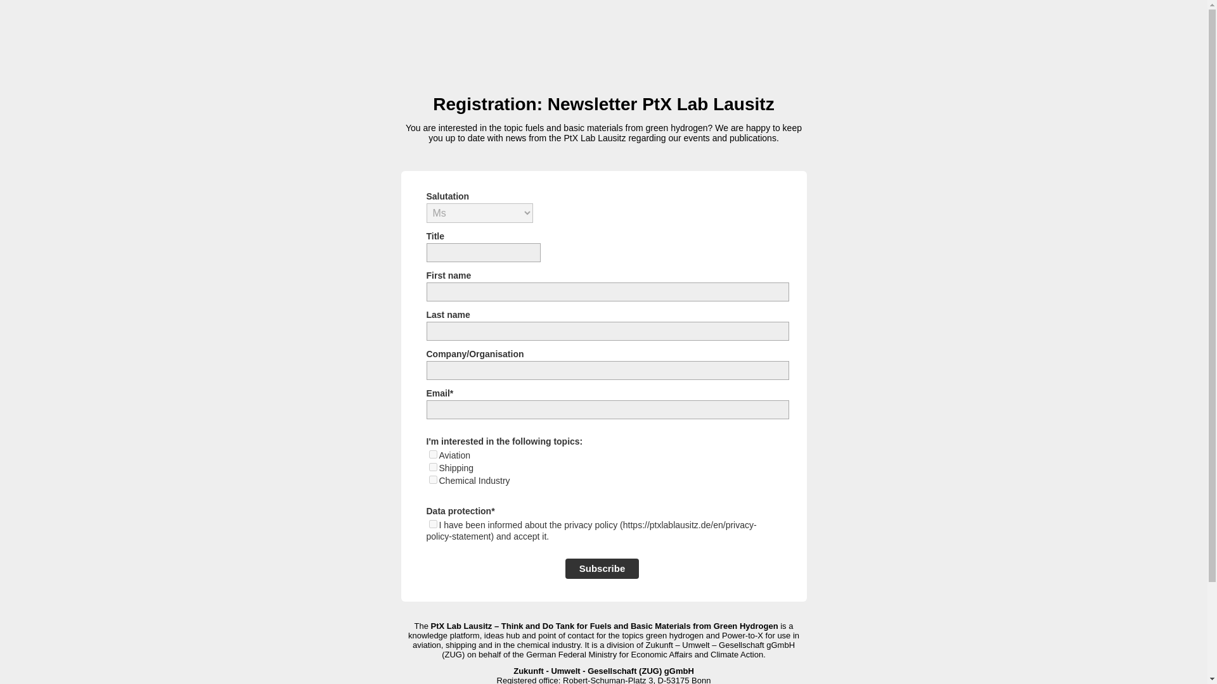  I want to click on Aviation, so click(432, 453).